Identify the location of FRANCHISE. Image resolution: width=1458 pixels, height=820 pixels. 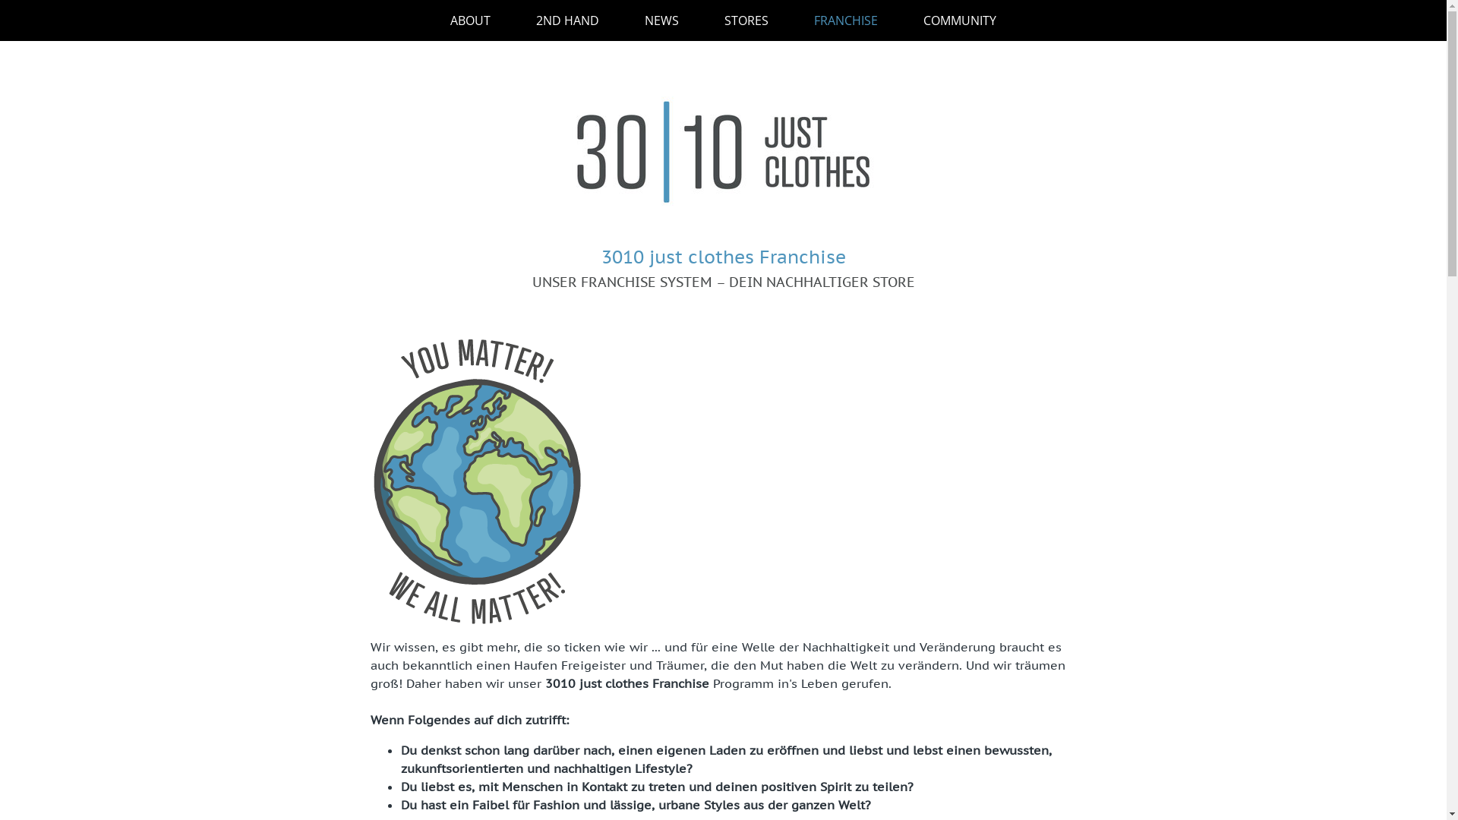
(846, 20).